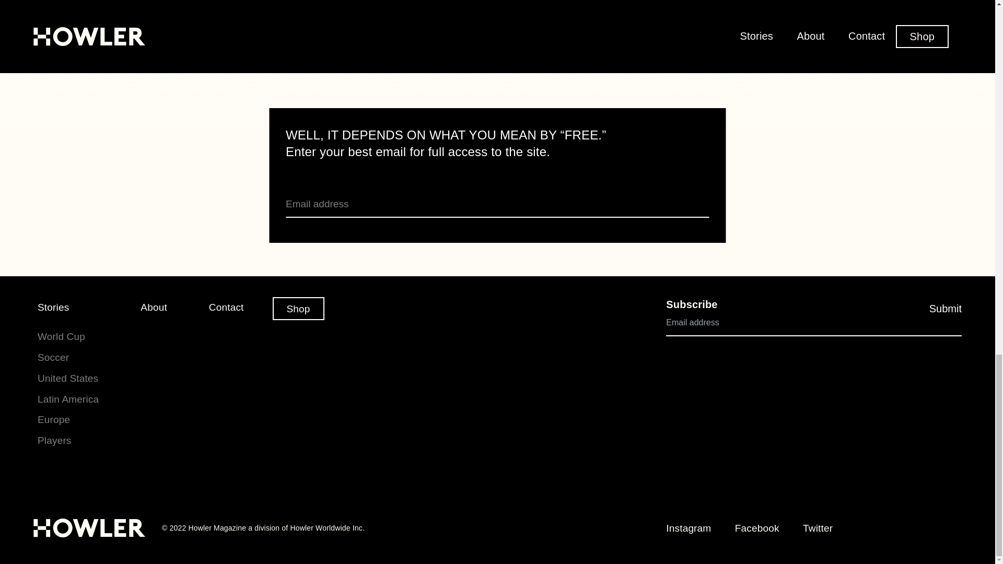 The width and height of the screenshot is (1003, 564). Describe the element at coordinates (946, 309) in the screenshot. I see `Submit` at that location.